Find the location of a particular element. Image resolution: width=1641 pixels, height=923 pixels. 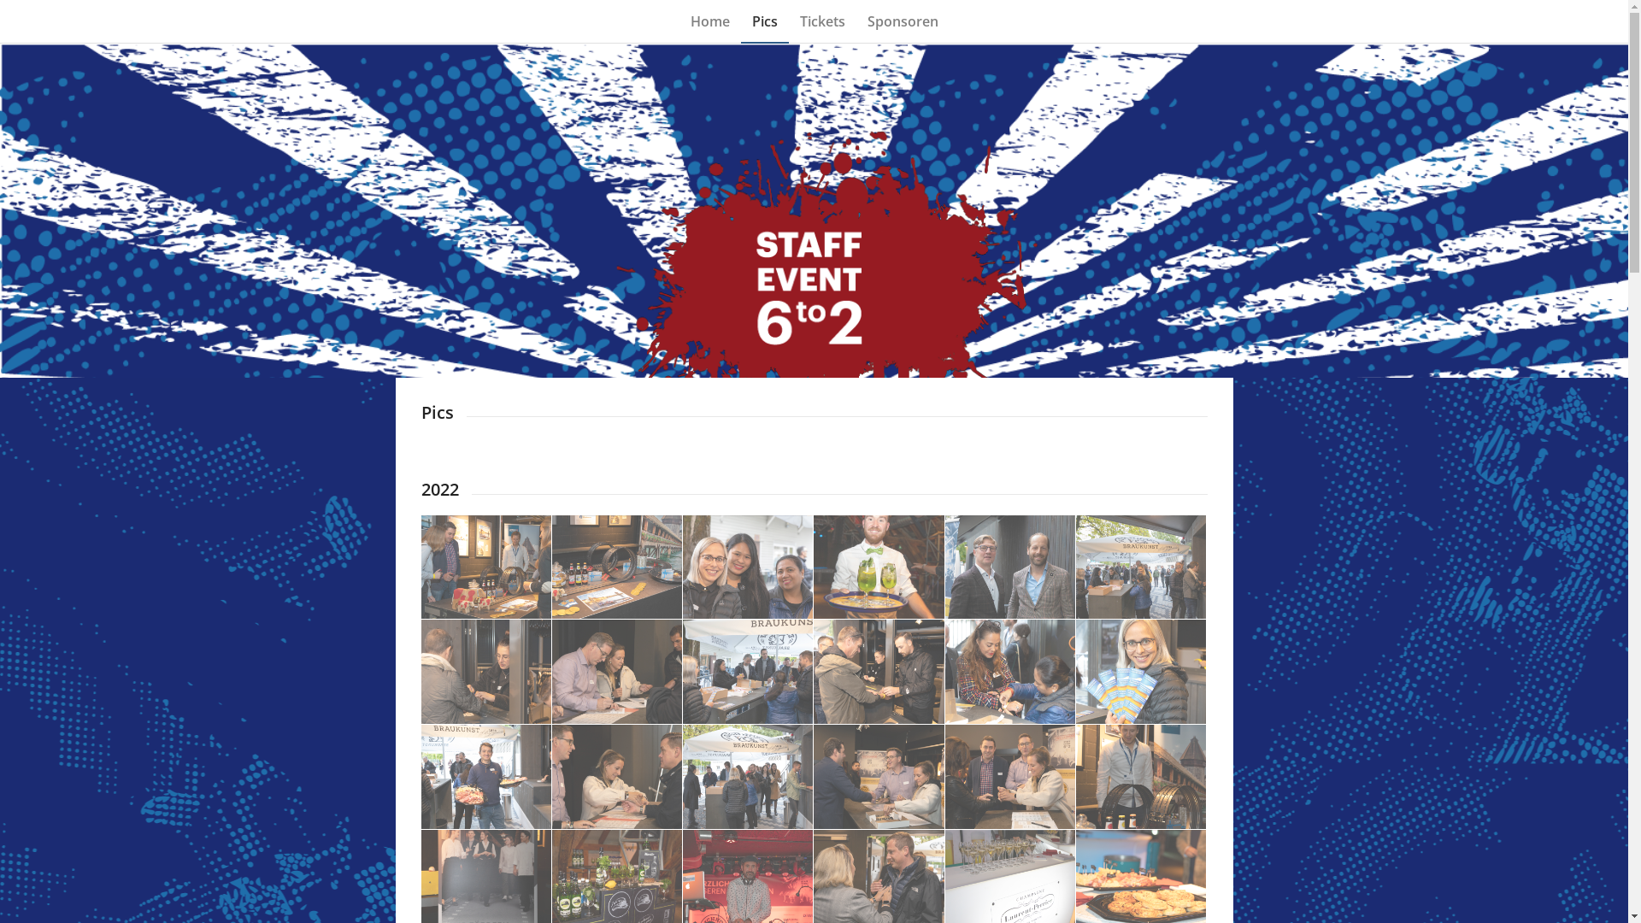

_U5A3501 is located at coordinates (1142, 672).